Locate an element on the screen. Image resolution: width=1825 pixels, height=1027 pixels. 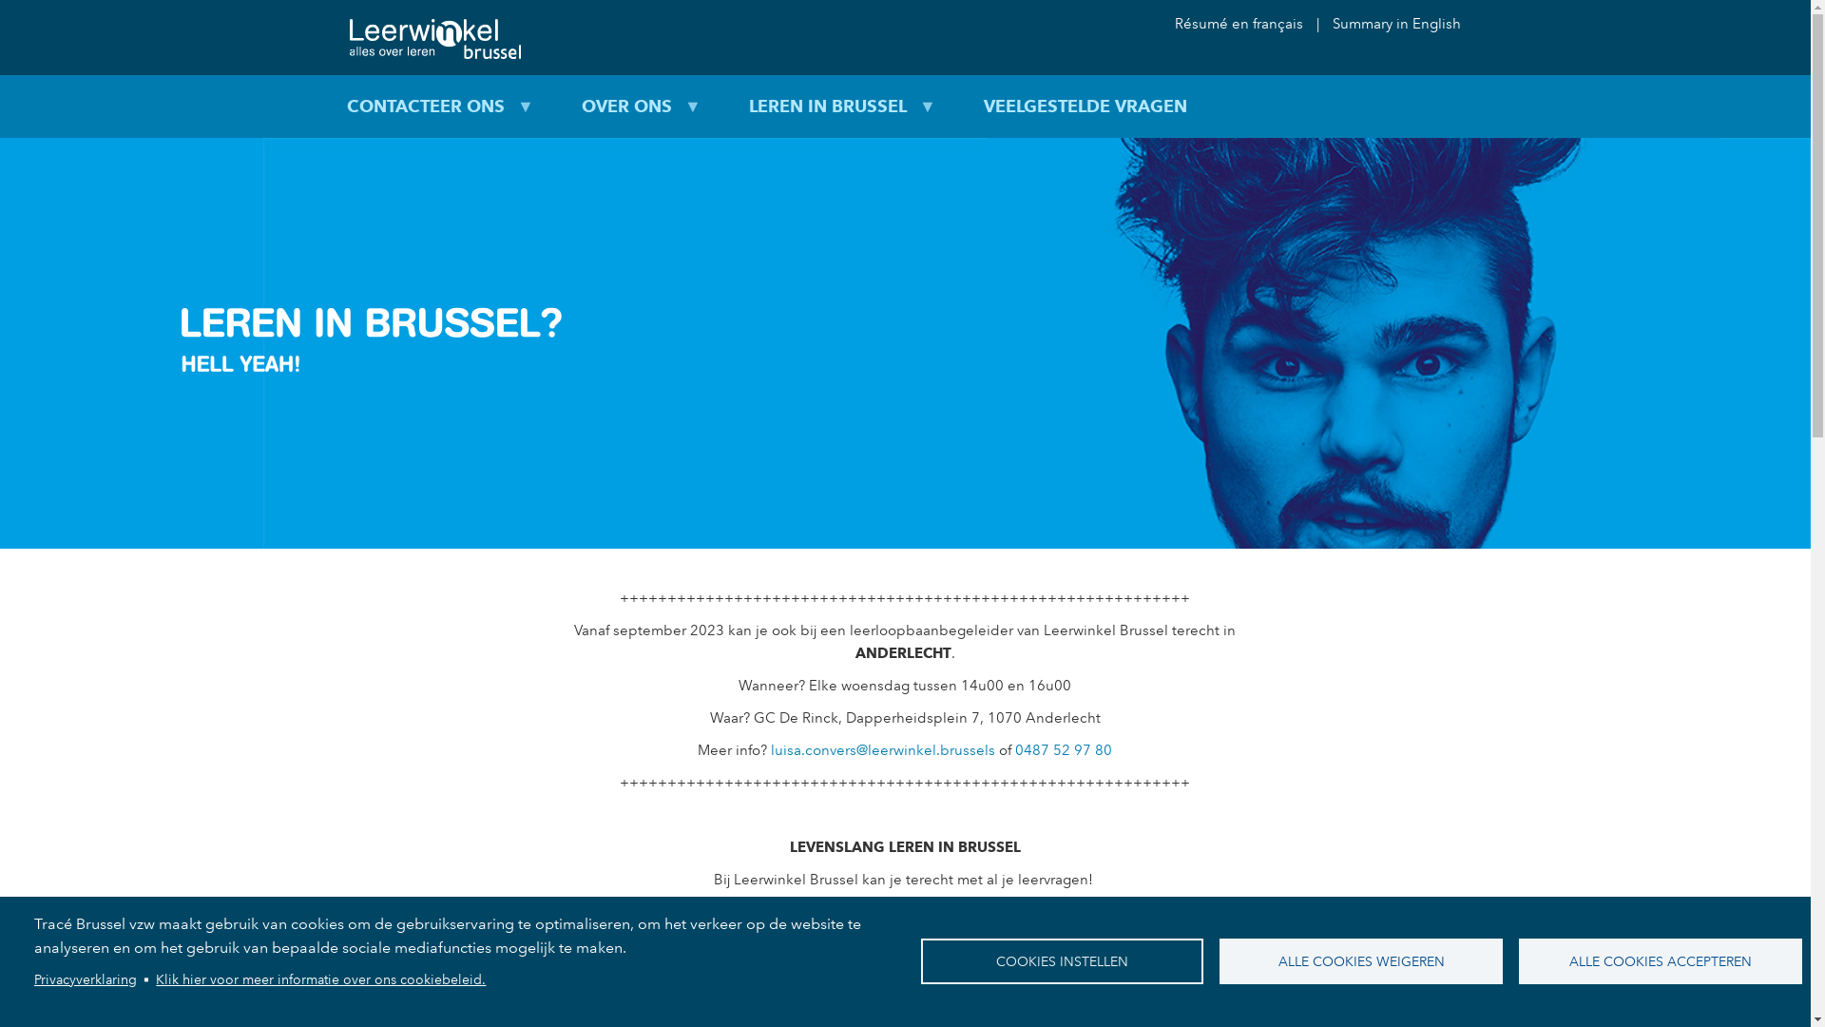
VEELGESTELDE VRAGEN is located at coordinates (1085, 107).